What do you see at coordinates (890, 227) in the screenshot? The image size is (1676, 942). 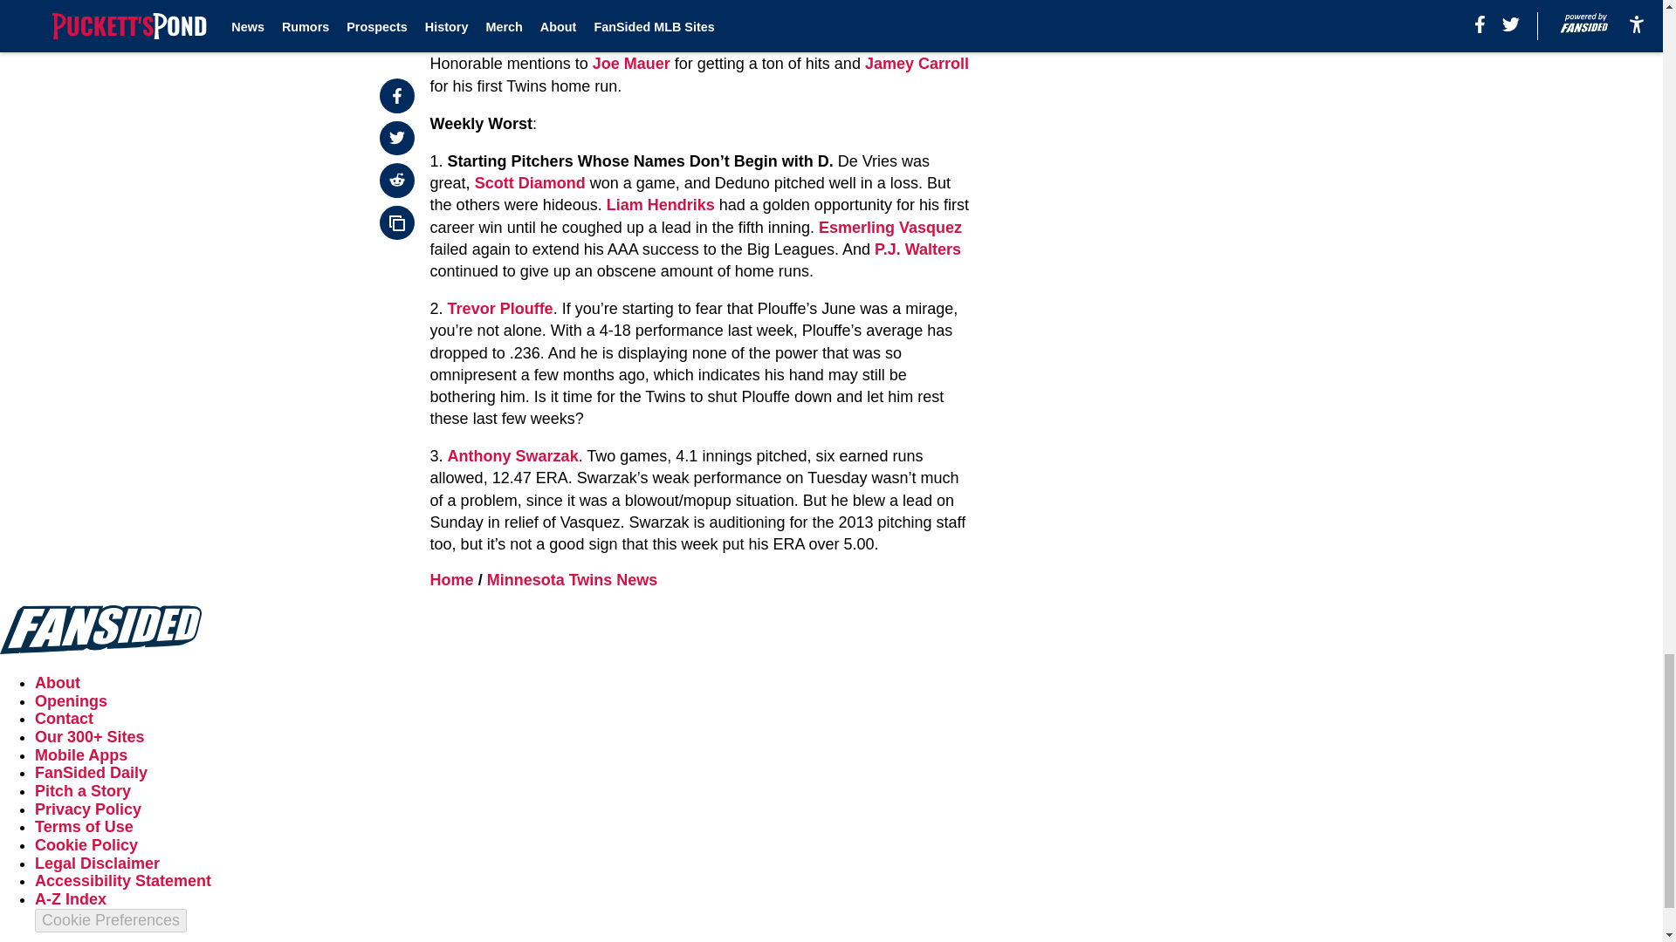 I see `Esmerling Vasquez` at bounding box center [890, 227].